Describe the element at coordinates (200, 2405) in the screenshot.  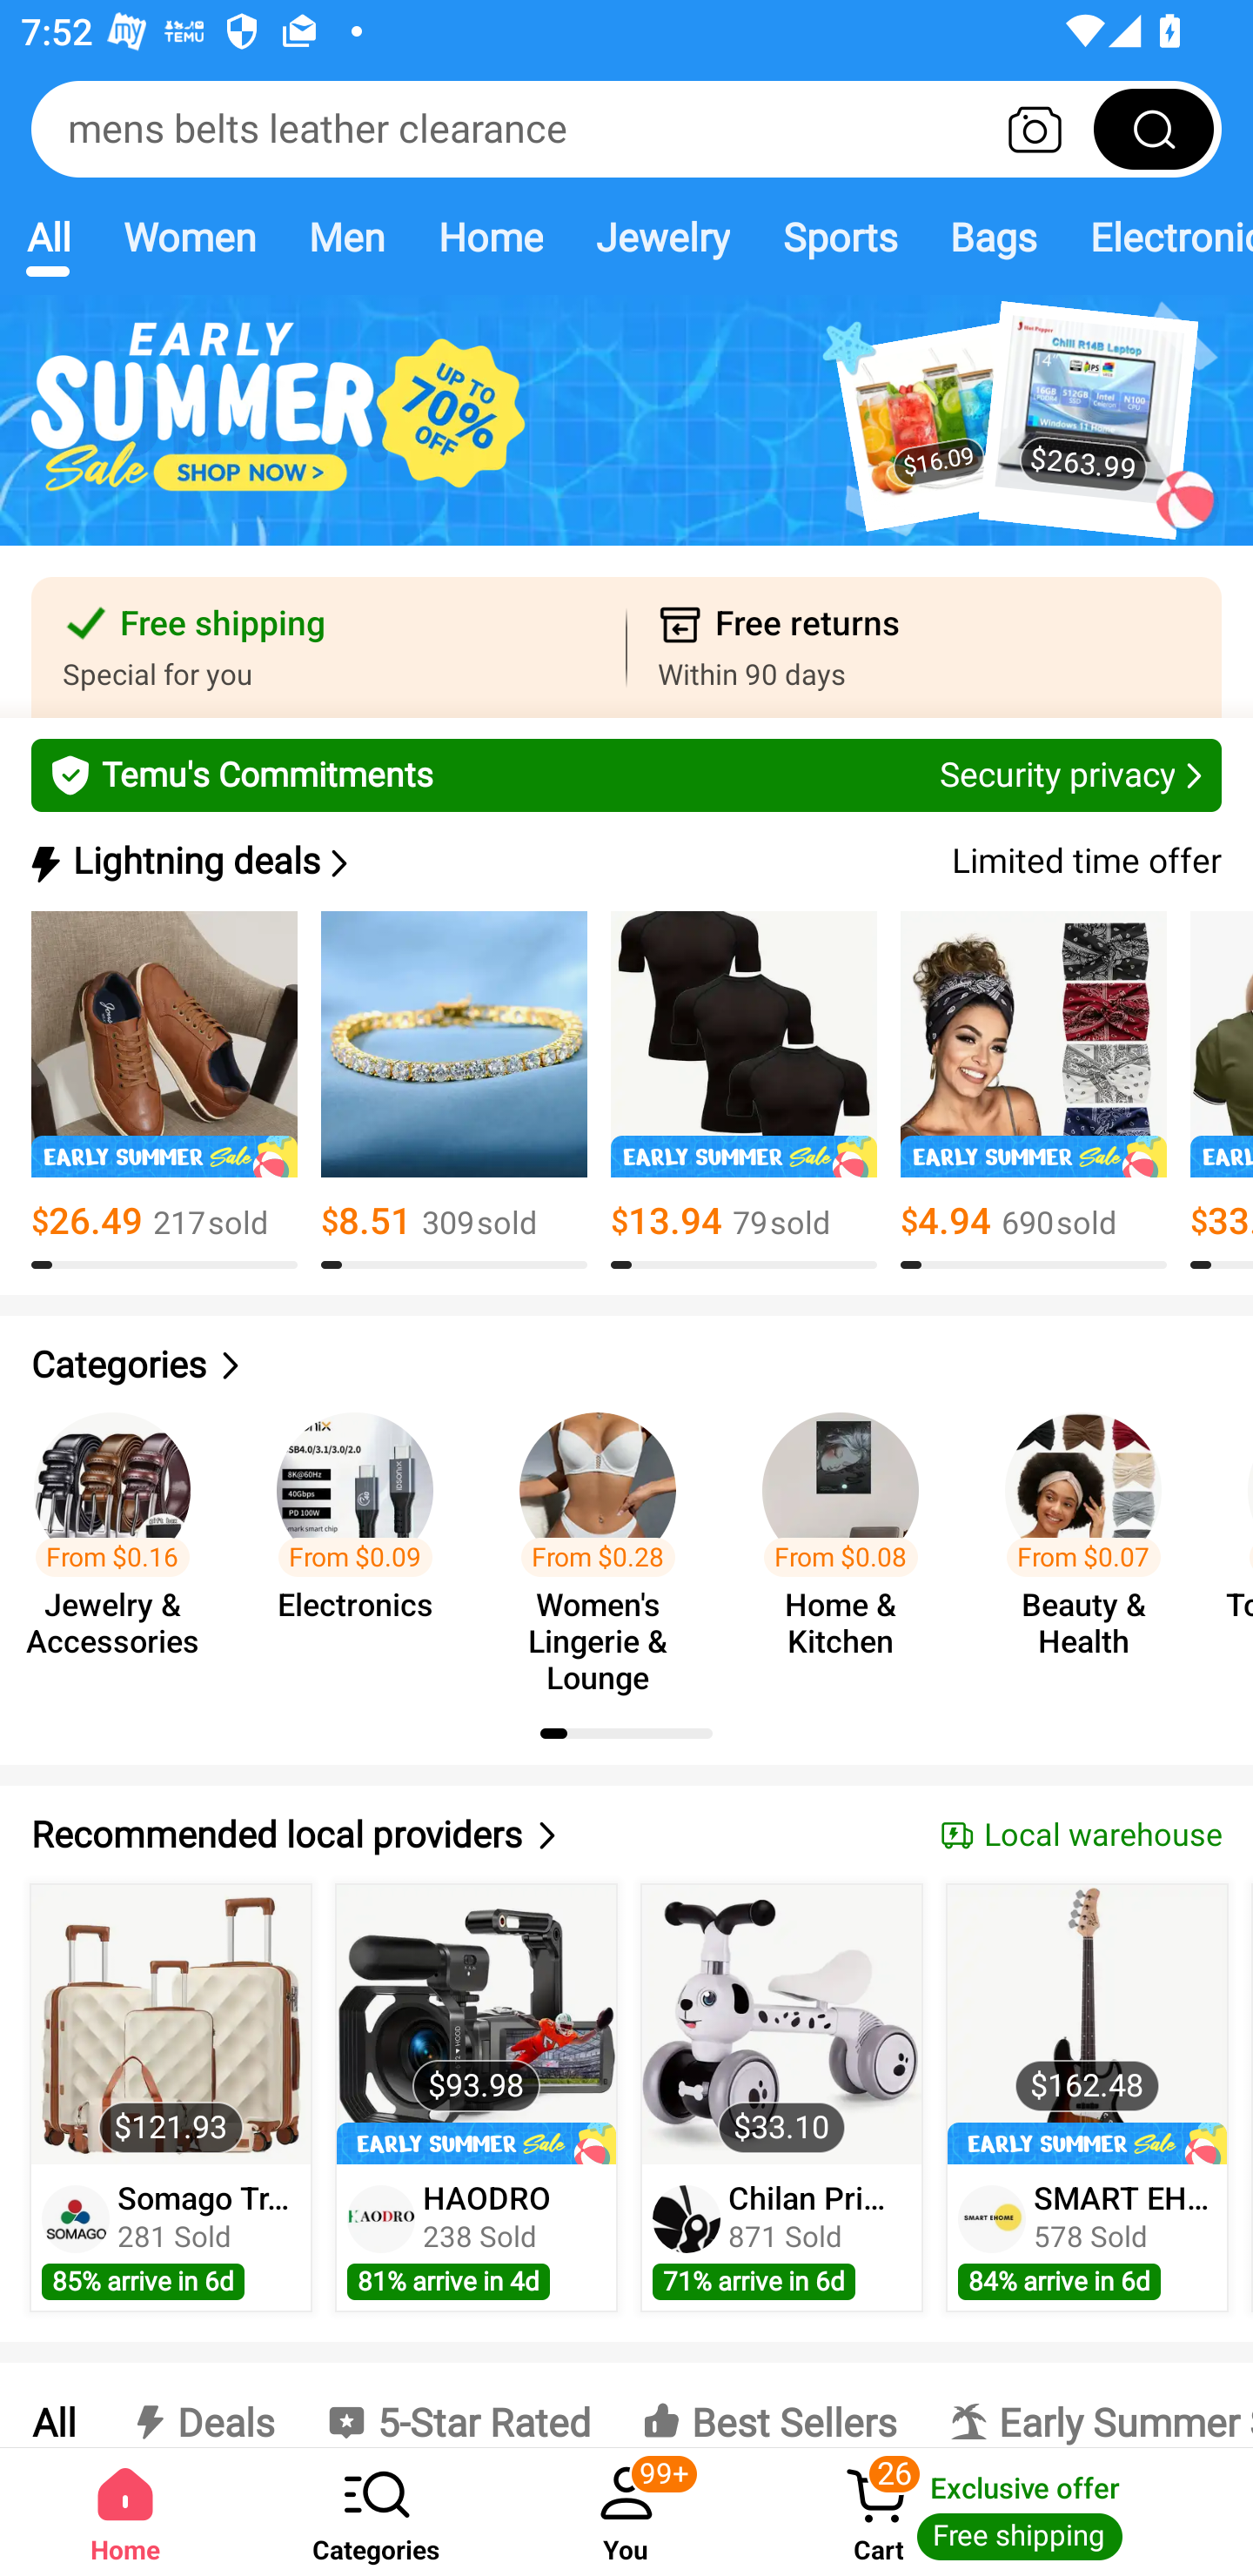
I see `Deals Deals Deals` at that location.